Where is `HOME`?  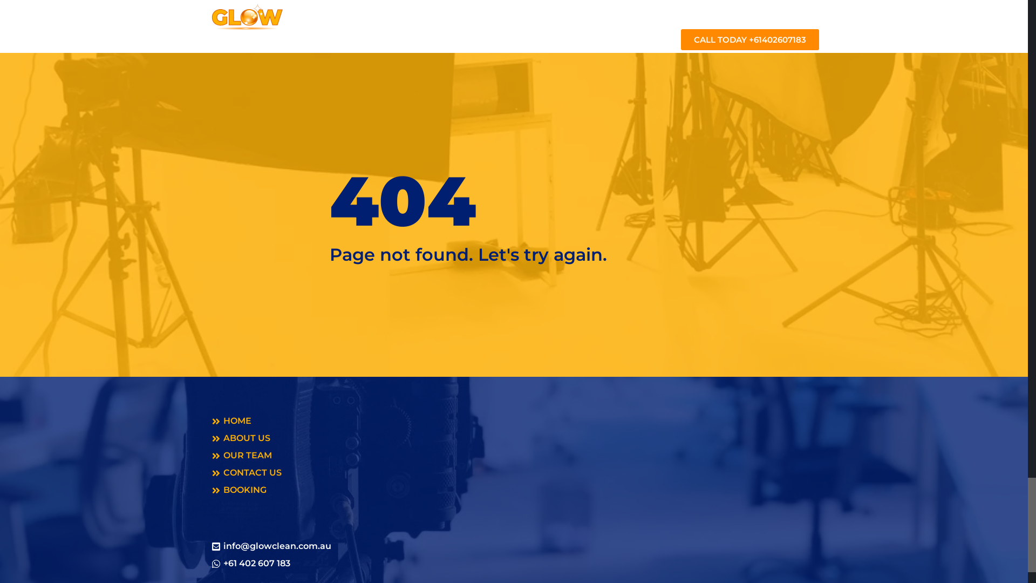
HOME is located at coordinates (482, 13).